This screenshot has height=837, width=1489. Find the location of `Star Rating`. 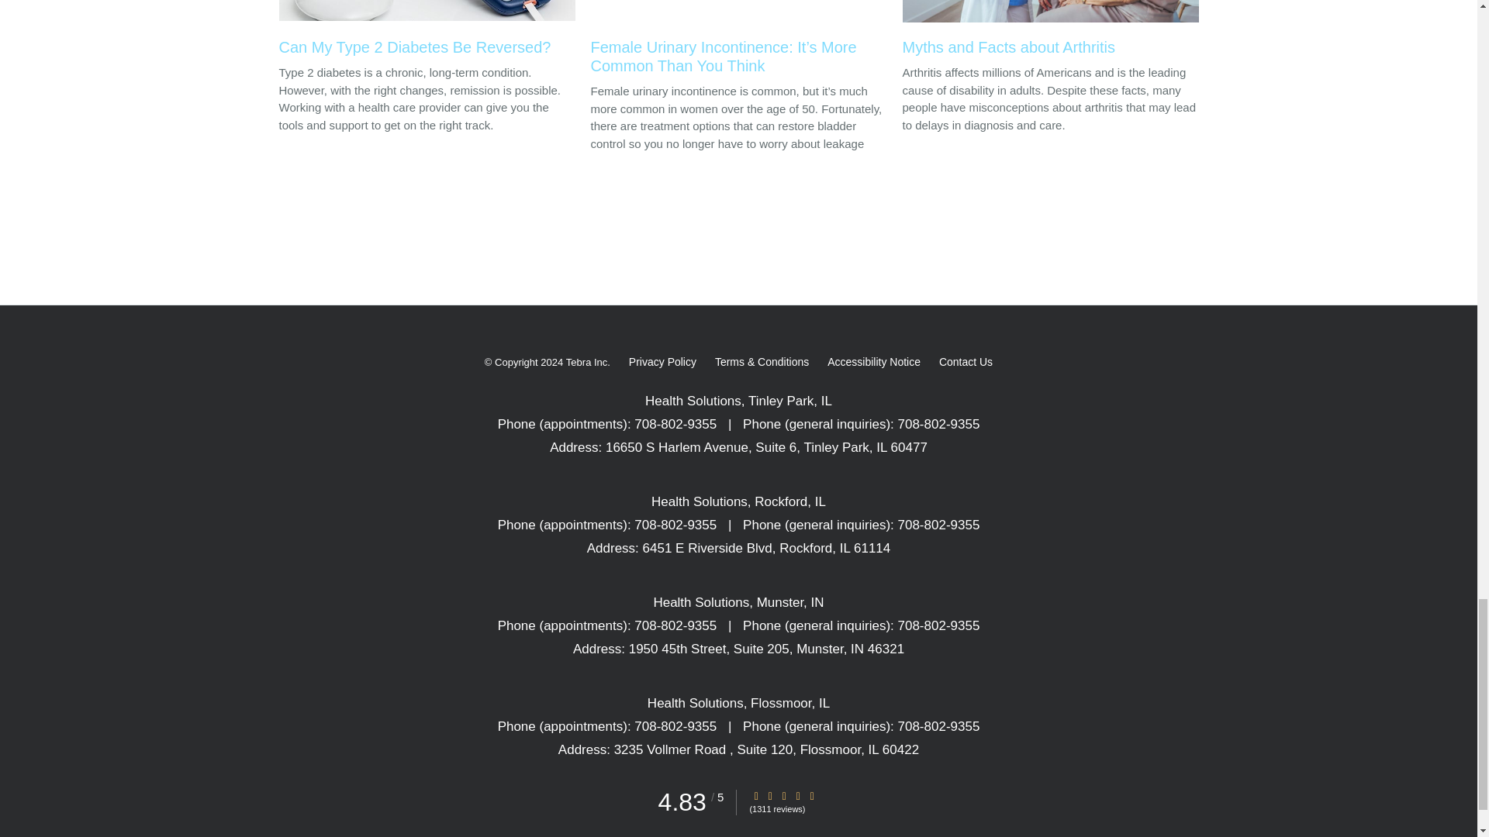

Star Rating is located at coordinates (783, 795).